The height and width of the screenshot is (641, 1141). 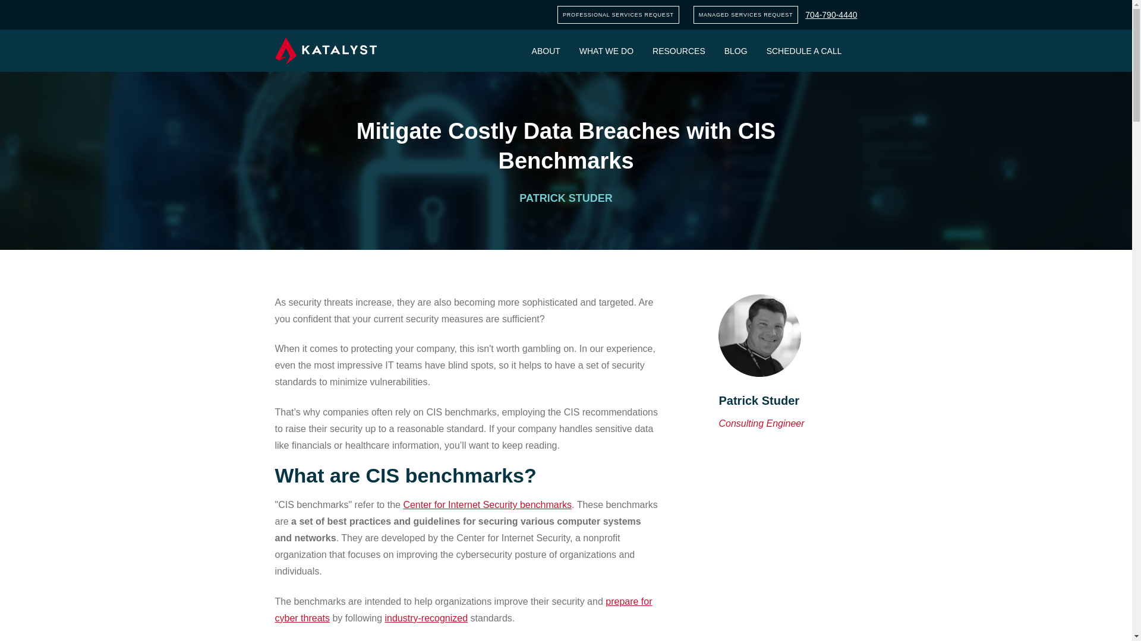 I want to click on MANAGED SERVICES REQUEST, so click(x=746, y=14).